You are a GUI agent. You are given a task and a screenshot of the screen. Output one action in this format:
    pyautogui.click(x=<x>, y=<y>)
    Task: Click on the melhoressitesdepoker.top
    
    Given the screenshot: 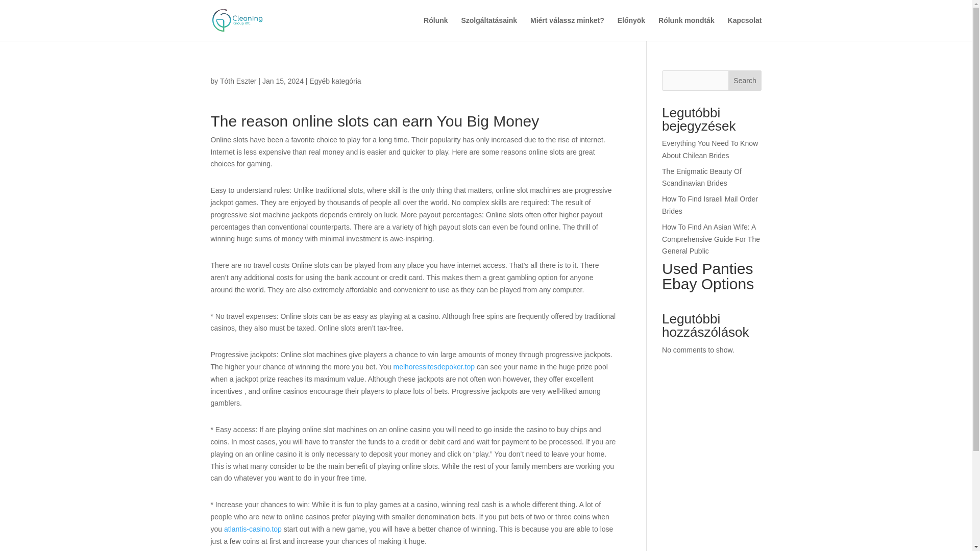 What is the action you would take?
    pyautogui.click(x=434, y=366)
    